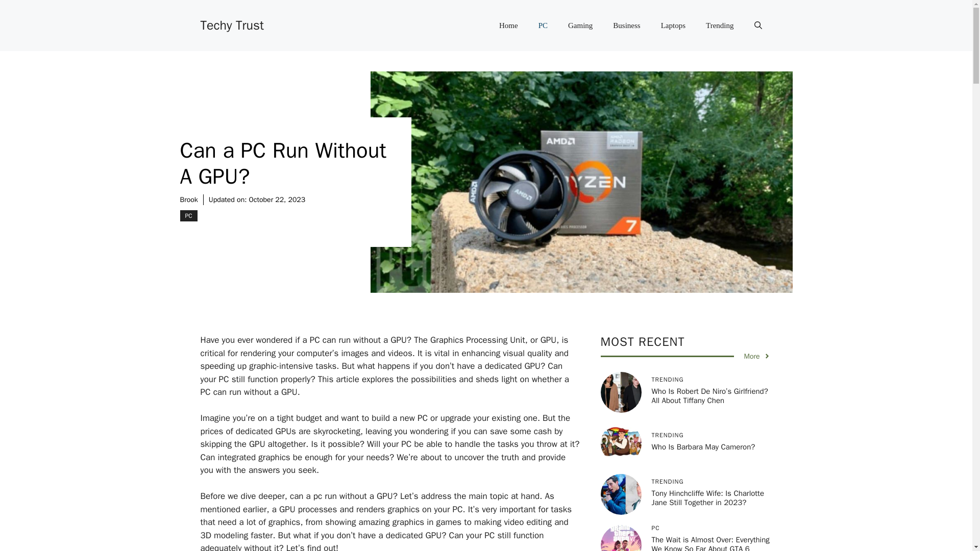  I want to click on PC, so click(188, 215).